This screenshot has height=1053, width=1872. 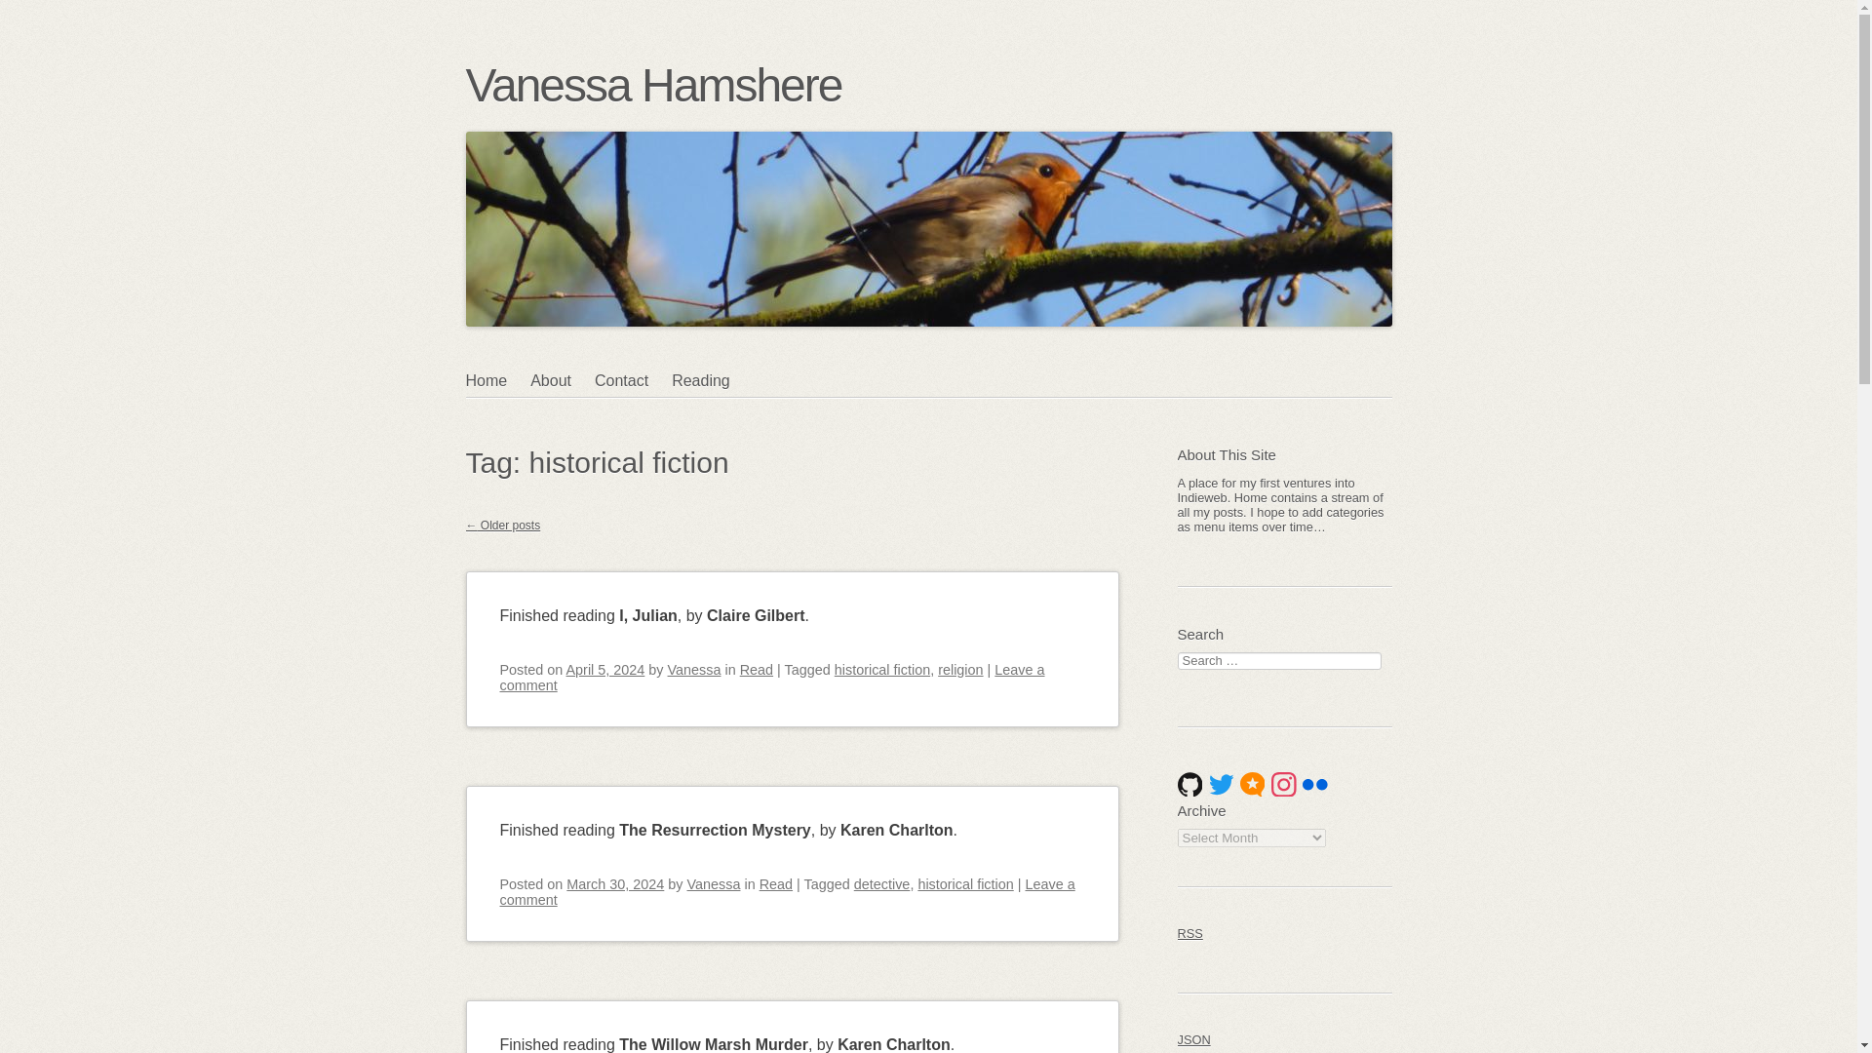 I want to click on Vanessa, so click(x=694, y=670).